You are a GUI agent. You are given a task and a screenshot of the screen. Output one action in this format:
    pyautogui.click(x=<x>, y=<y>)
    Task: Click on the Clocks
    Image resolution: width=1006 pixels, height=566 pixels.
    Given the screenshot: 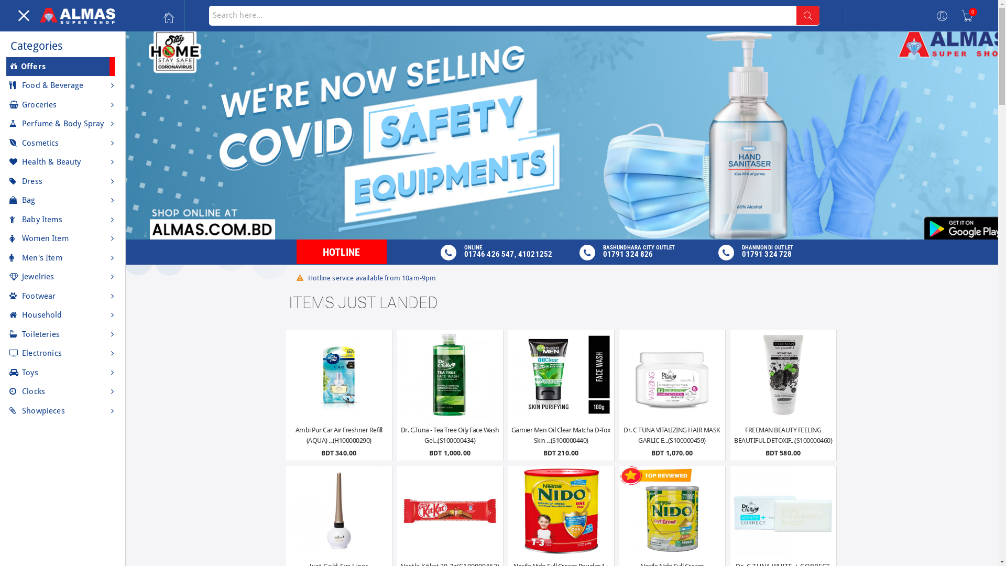 What is the action you would take?
    pyautogui.click(x=63, y=392)
    